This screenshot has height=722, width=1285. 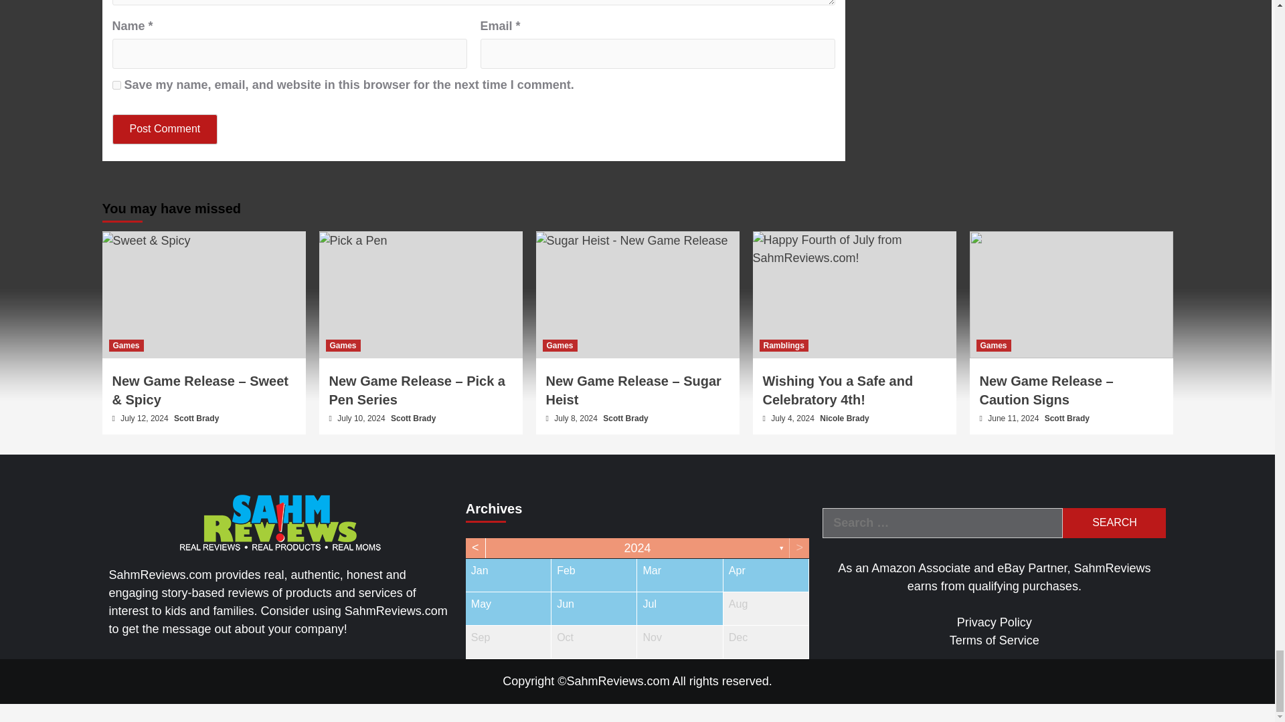 I want to click on June, 2024, so click(x=593, y=608).